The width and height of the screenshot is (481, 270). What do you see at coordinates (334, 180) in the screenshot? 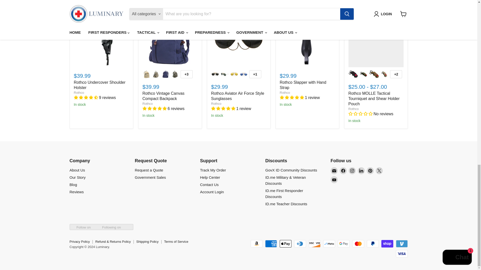
I see `YouTube` at bounding box center [334, 180].